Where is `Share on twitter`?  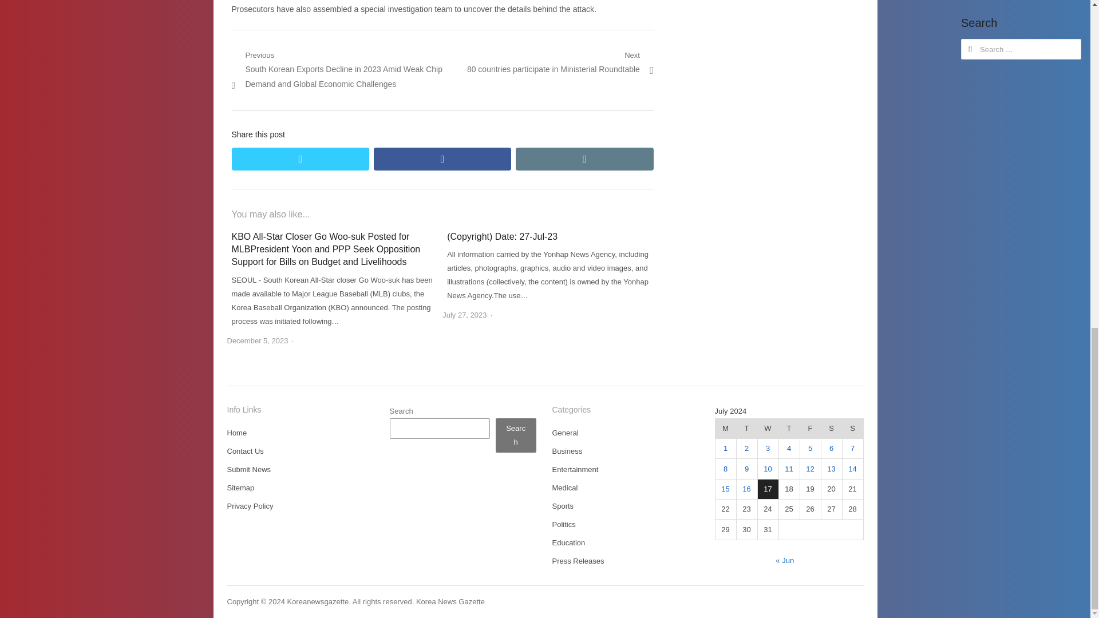 Share on twitter is located at coordinates (299, 159).